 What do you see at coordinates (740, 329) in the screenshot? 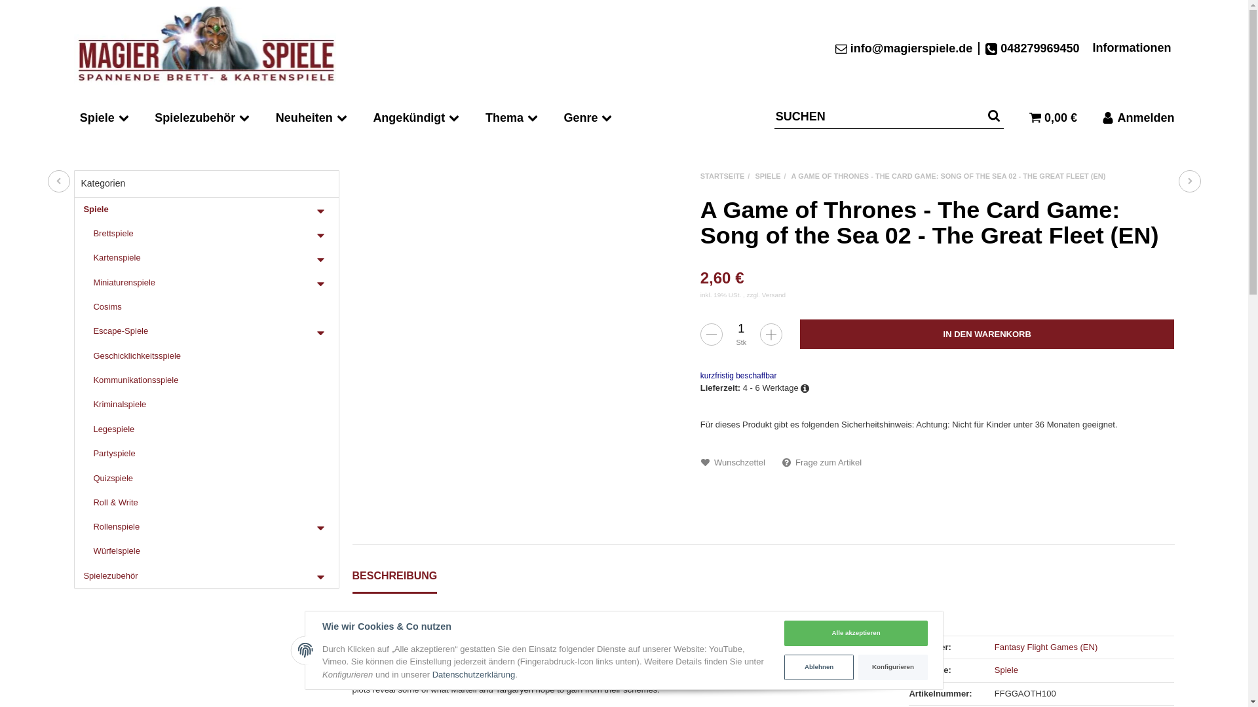
I see `1` at bounding box center [740, 329].